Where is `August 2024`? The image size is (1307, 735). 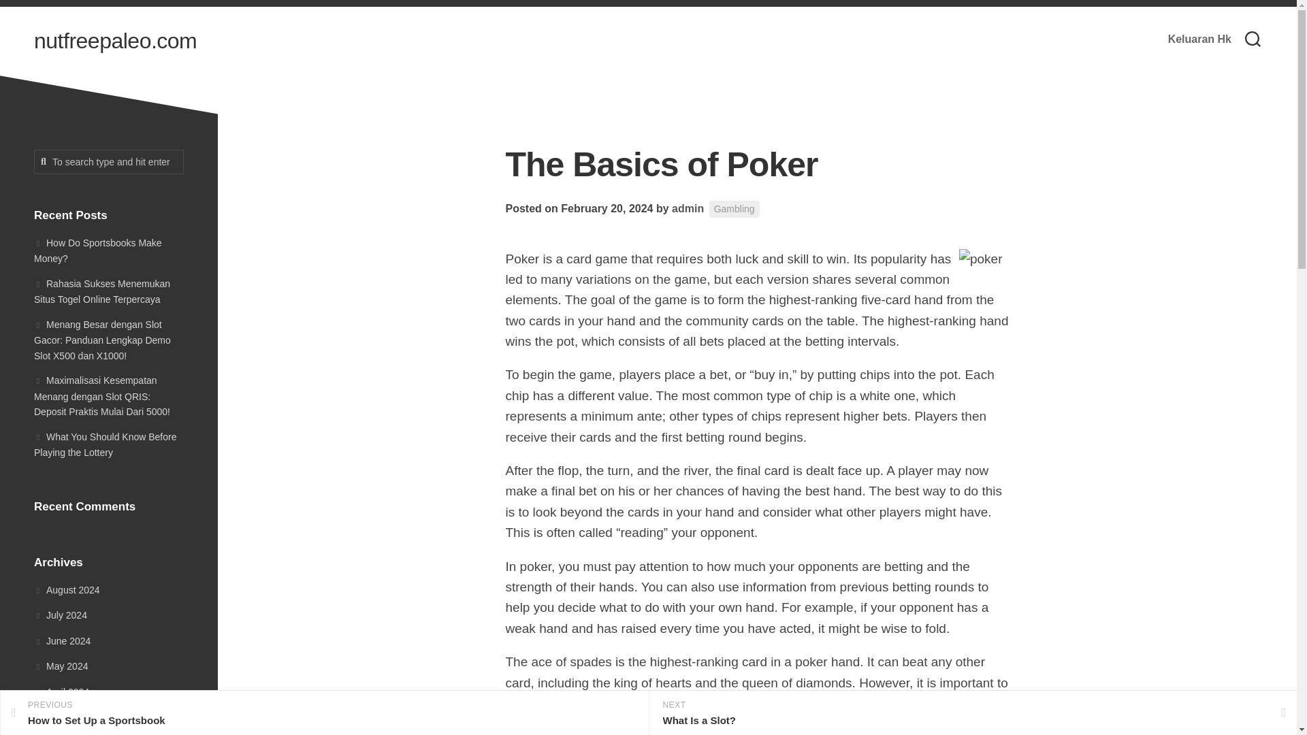 August 2024 is located at coordinates (67, 589).